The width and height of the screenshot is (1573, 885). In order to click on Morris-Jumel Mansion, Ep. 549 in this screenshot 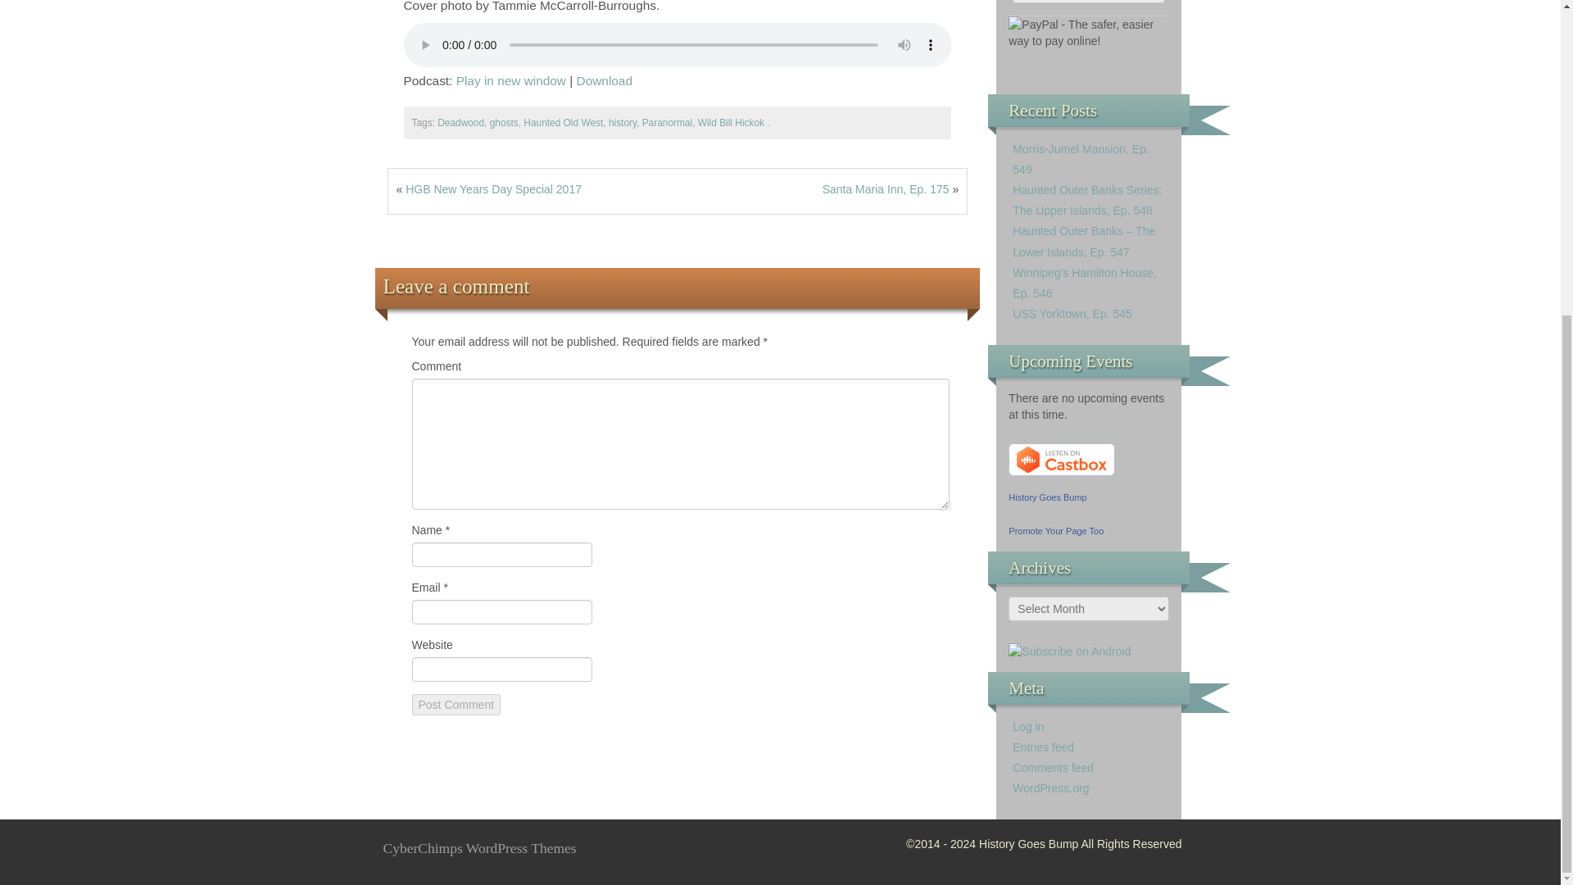, I will do `click(1081, 159)`.